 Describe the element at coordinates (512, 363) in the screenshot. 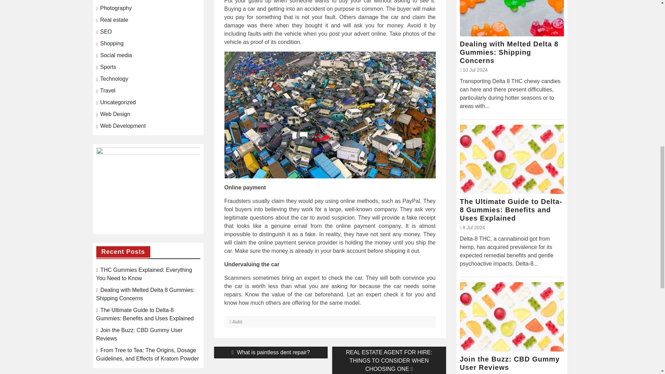

I see `Join the Buzz: CBD Gummy User Reviews` at that location.